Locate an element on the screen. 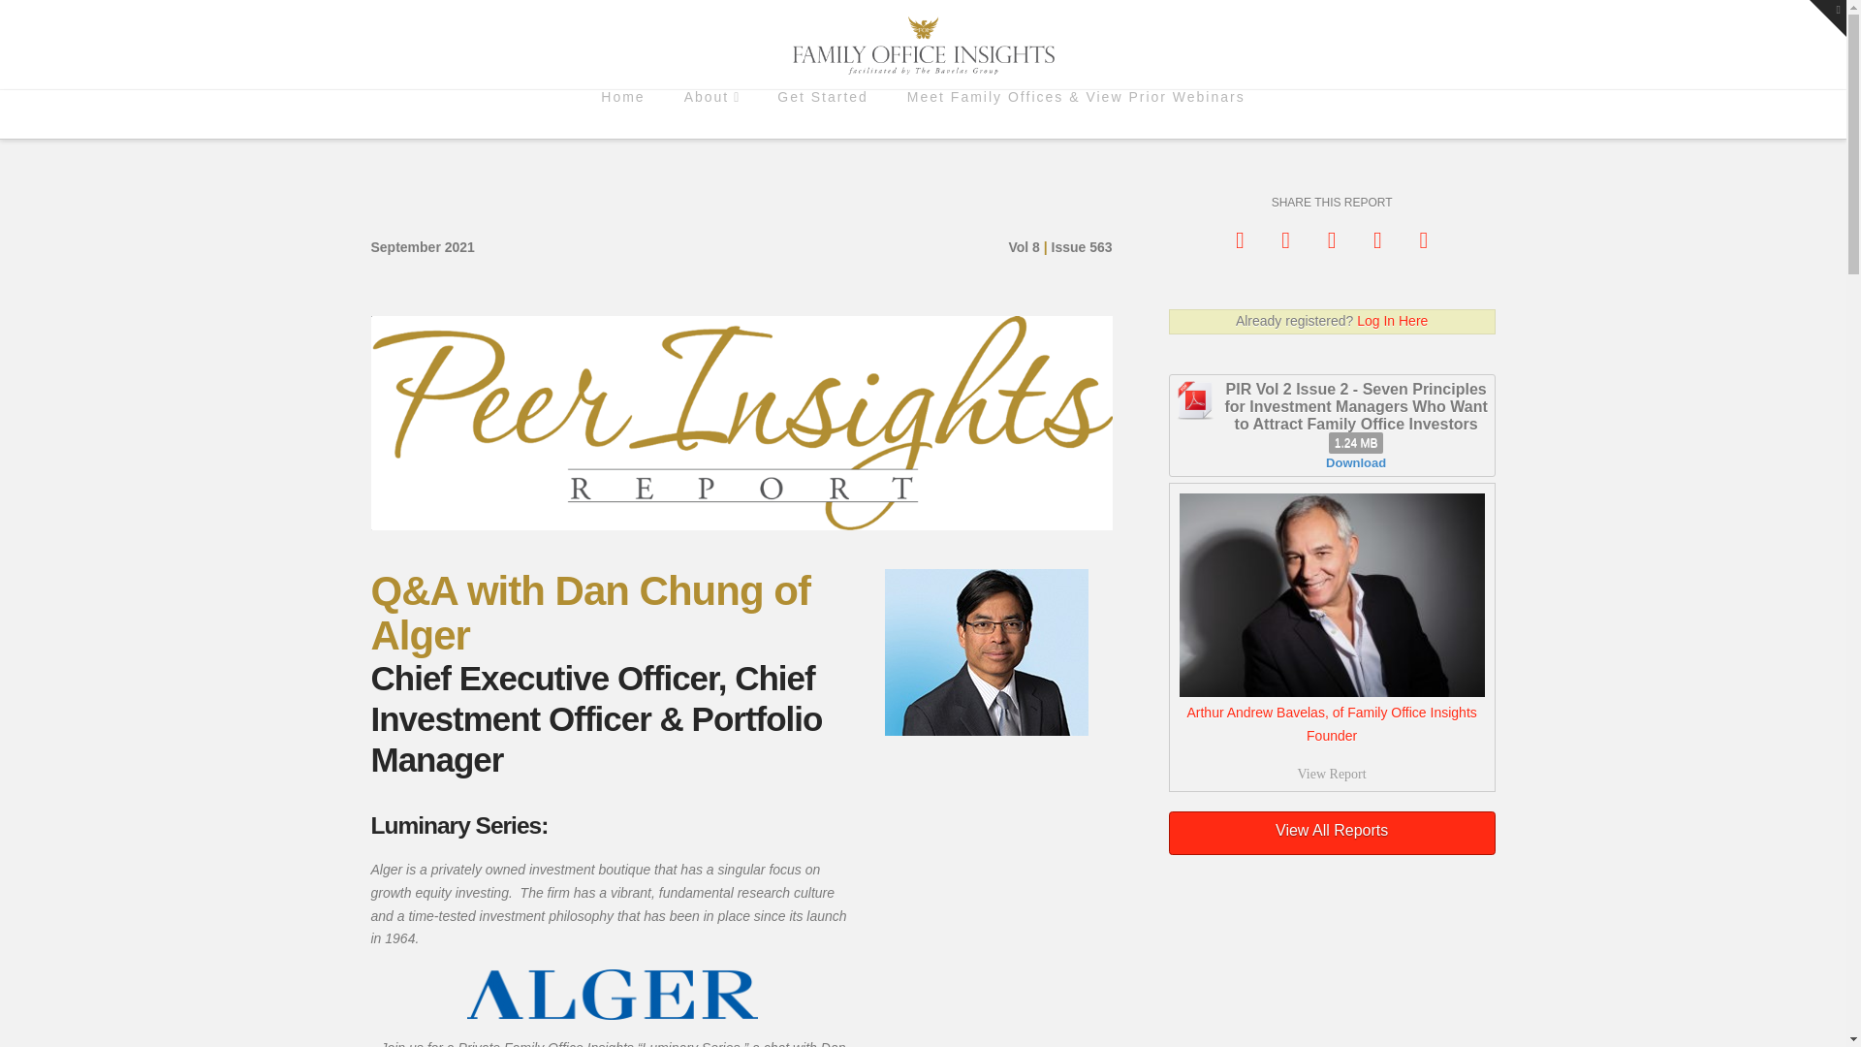 Image resolution: width=1861 pixels, height=1047 pixels. Share on LinkedIn is located at coordinates (1332, 239).